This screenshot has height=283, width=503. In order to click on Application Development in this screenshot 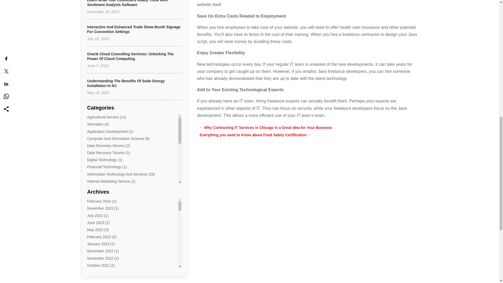, I will do `click(107, 131)`.